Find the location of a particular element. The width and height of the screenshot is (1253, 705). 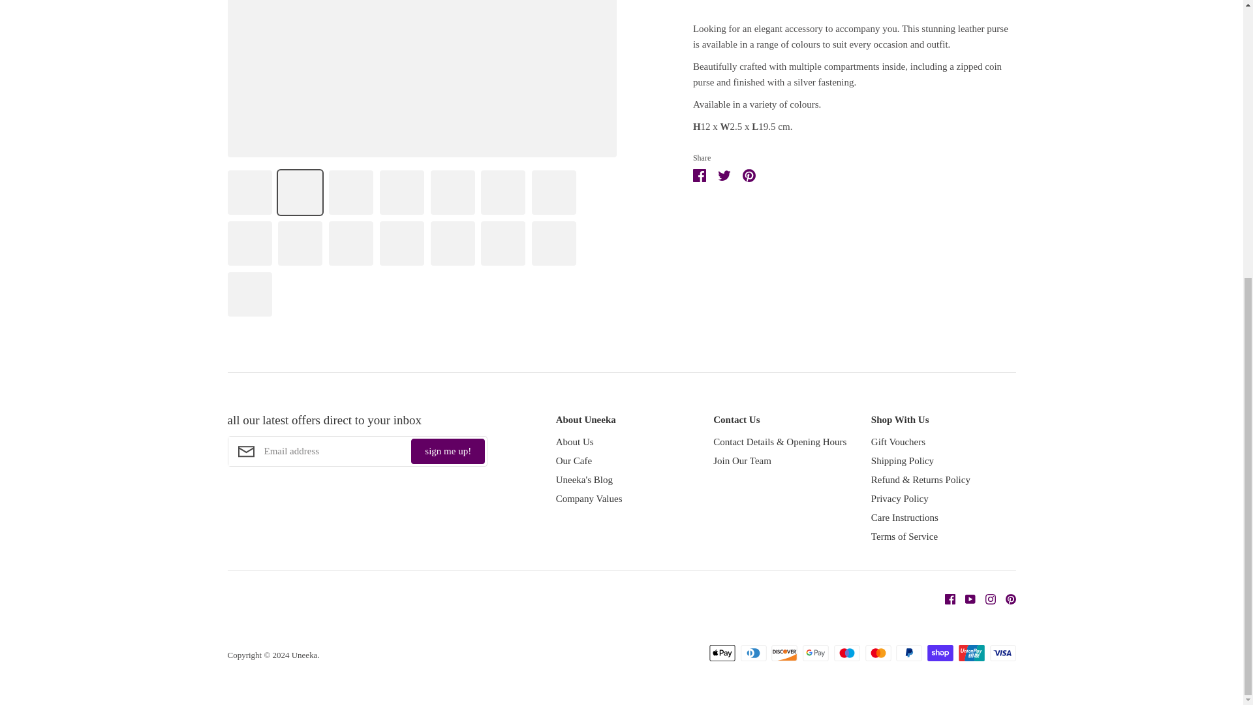

Apple Pay is located at coordinates (722, 653).